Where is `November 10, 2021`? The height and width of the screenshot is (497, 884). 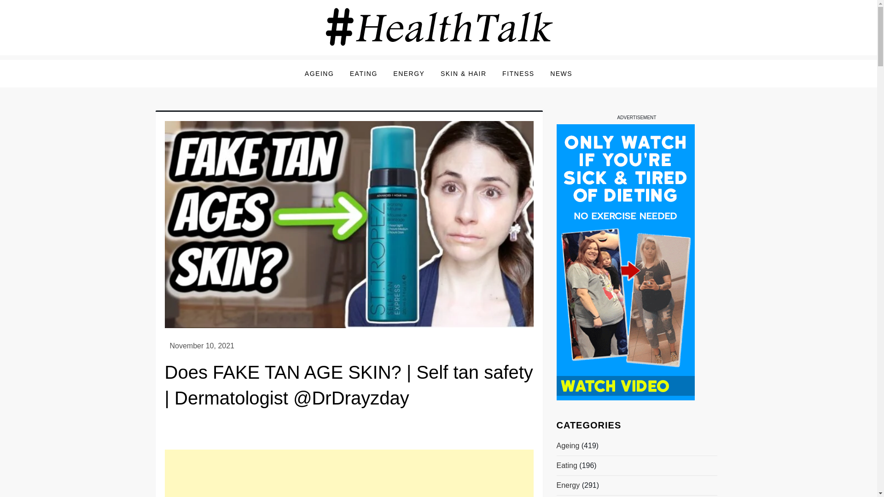
November 10, 2021 is located at coordinates (202, 346).